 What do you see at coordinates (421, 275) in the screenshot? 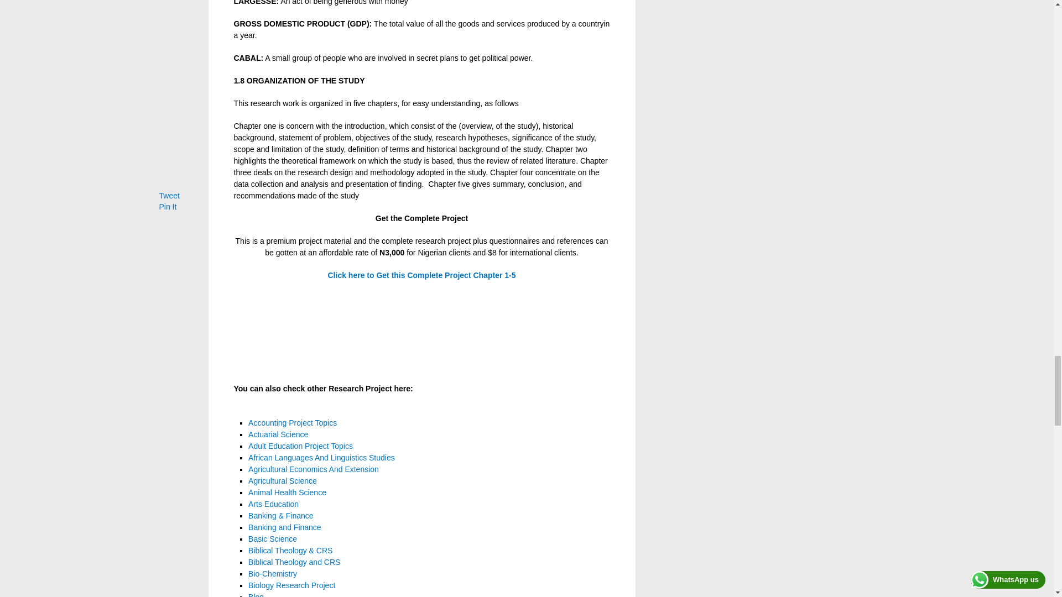
I see `Click here to Get this Complete Project Chapter 1-5` at bounding box center [421, 275].